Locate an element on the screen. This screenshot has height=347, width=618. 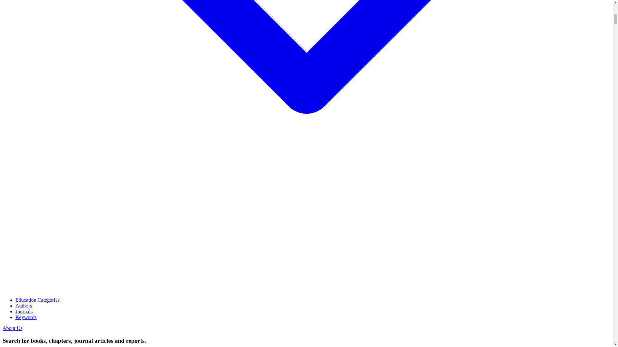
Journals is located at coordinates (24, 312).